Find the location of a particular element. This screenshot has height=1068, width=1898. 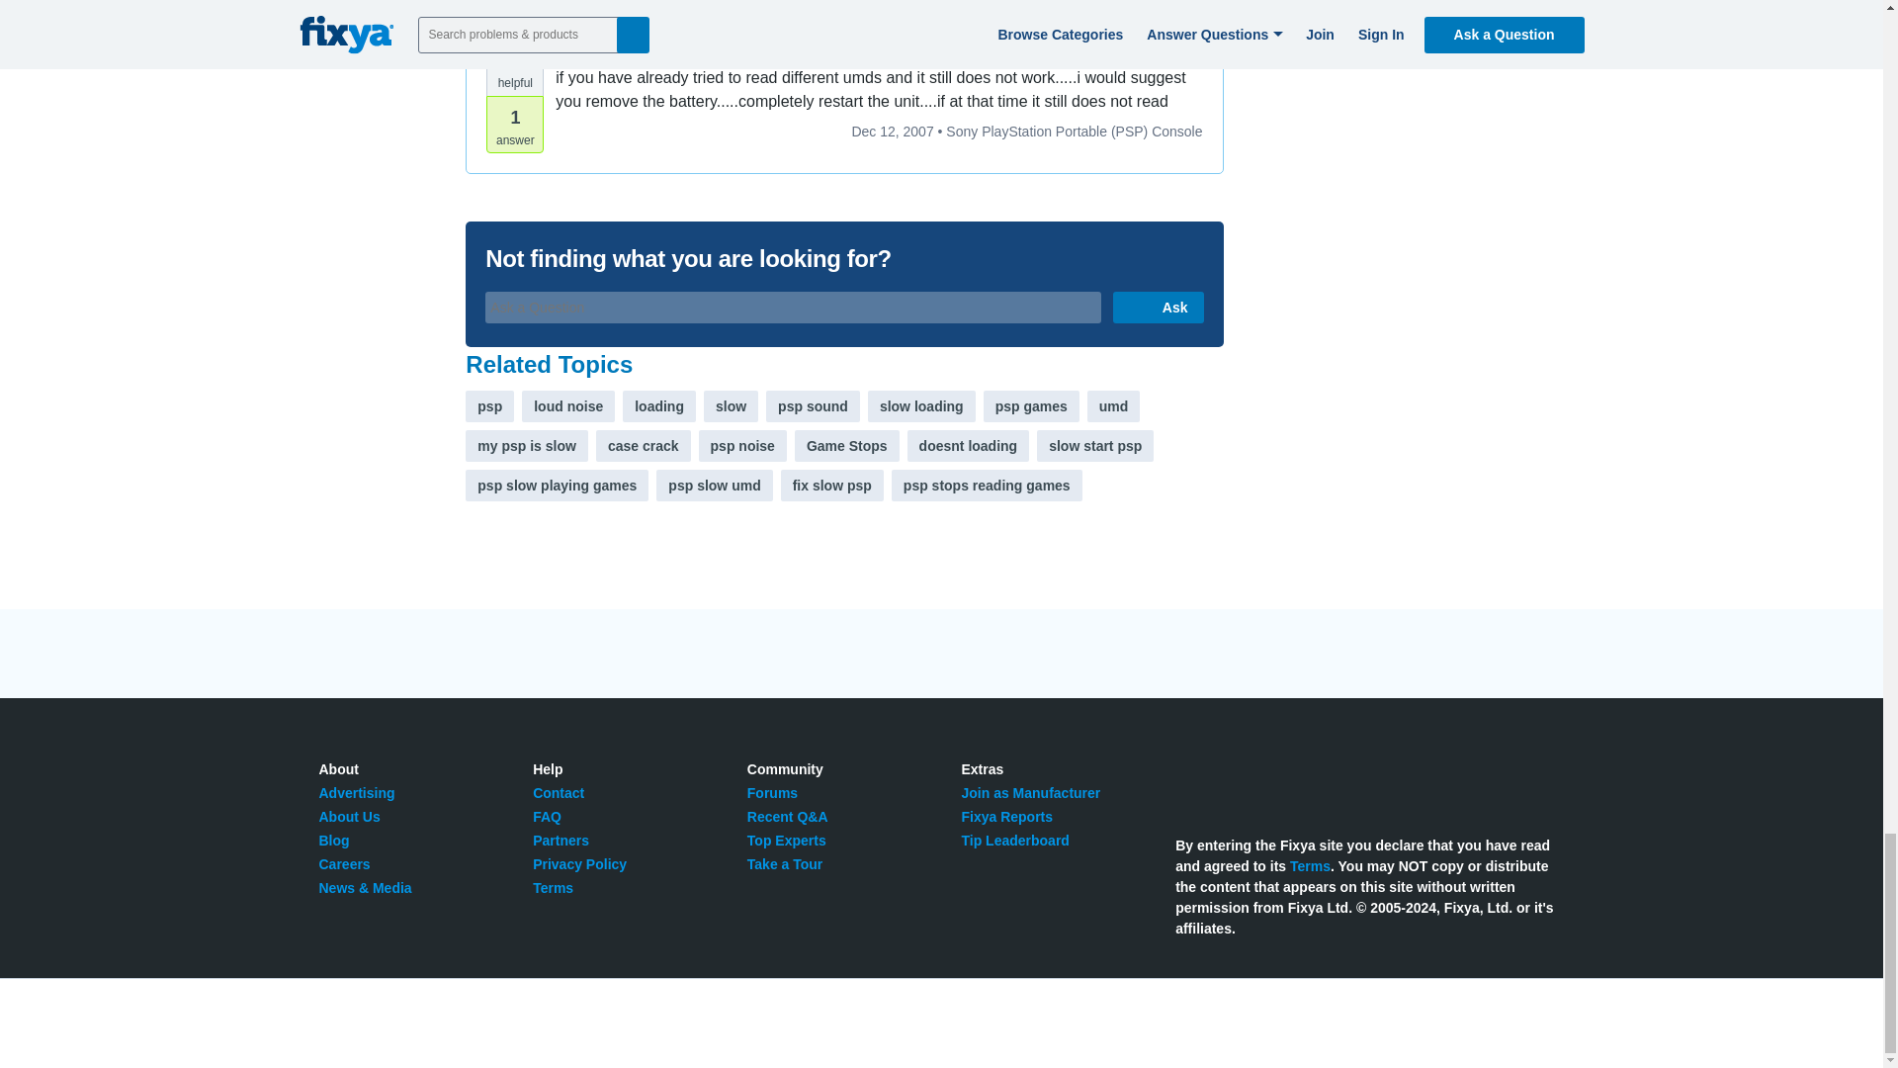

Follow Fixya on Twitter is located at coordinates (1186, 779).